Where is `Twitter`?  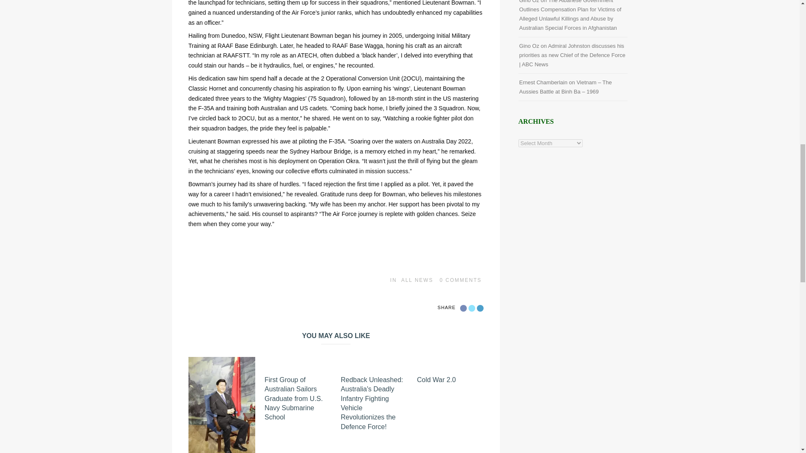 Twitter is located at coordinates (472, 308).